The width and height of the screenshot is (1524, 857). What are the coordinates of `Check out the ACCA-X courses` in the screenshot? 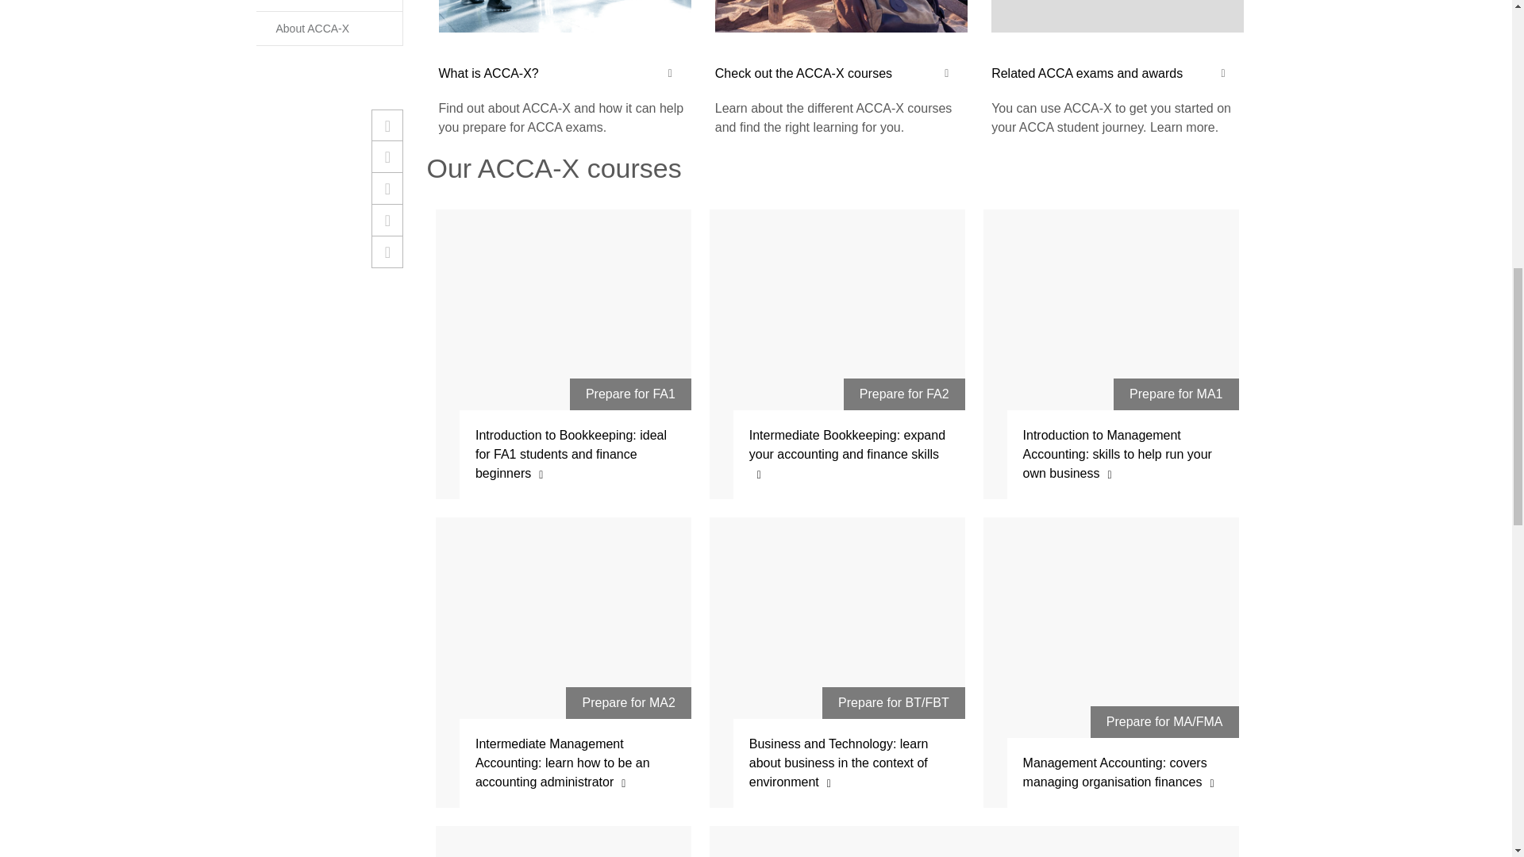 It's located at (841, 68).